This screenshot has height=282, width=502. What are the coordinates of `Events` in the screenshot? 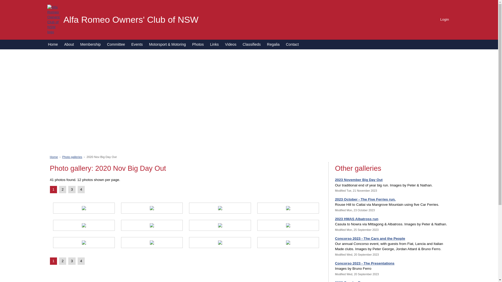 It's located at (137, 44).